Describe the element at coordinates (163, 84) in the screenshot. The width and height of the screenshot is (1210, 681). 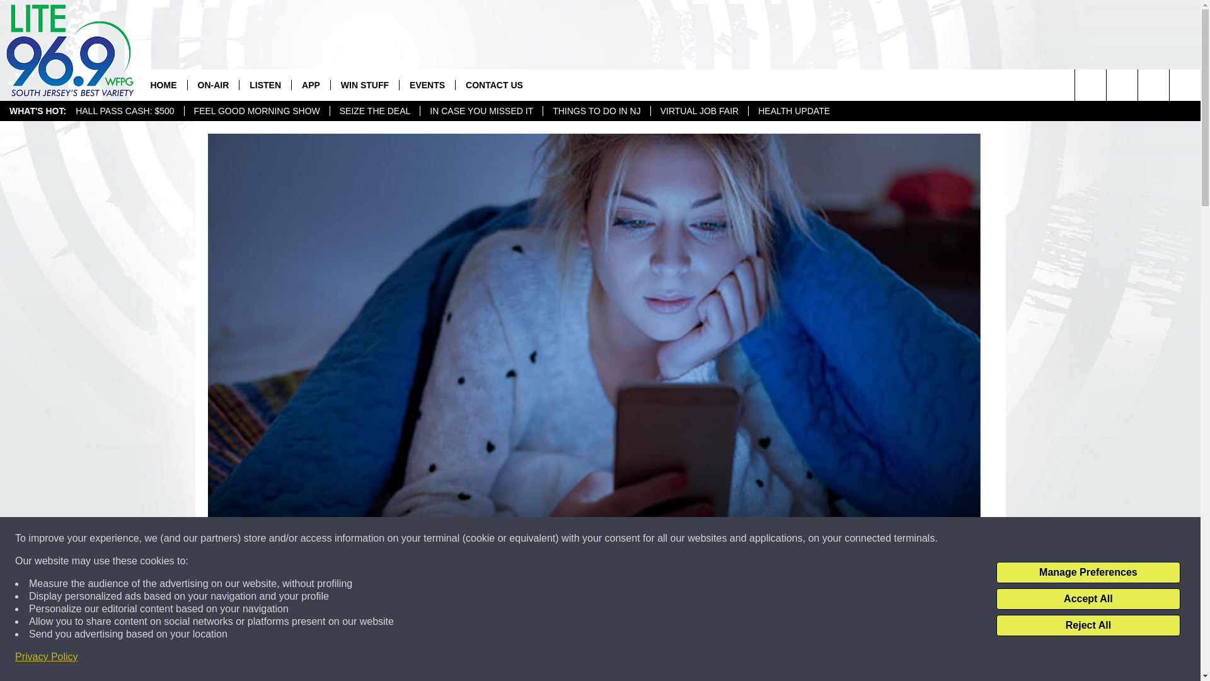
I see `HOME` at that location.